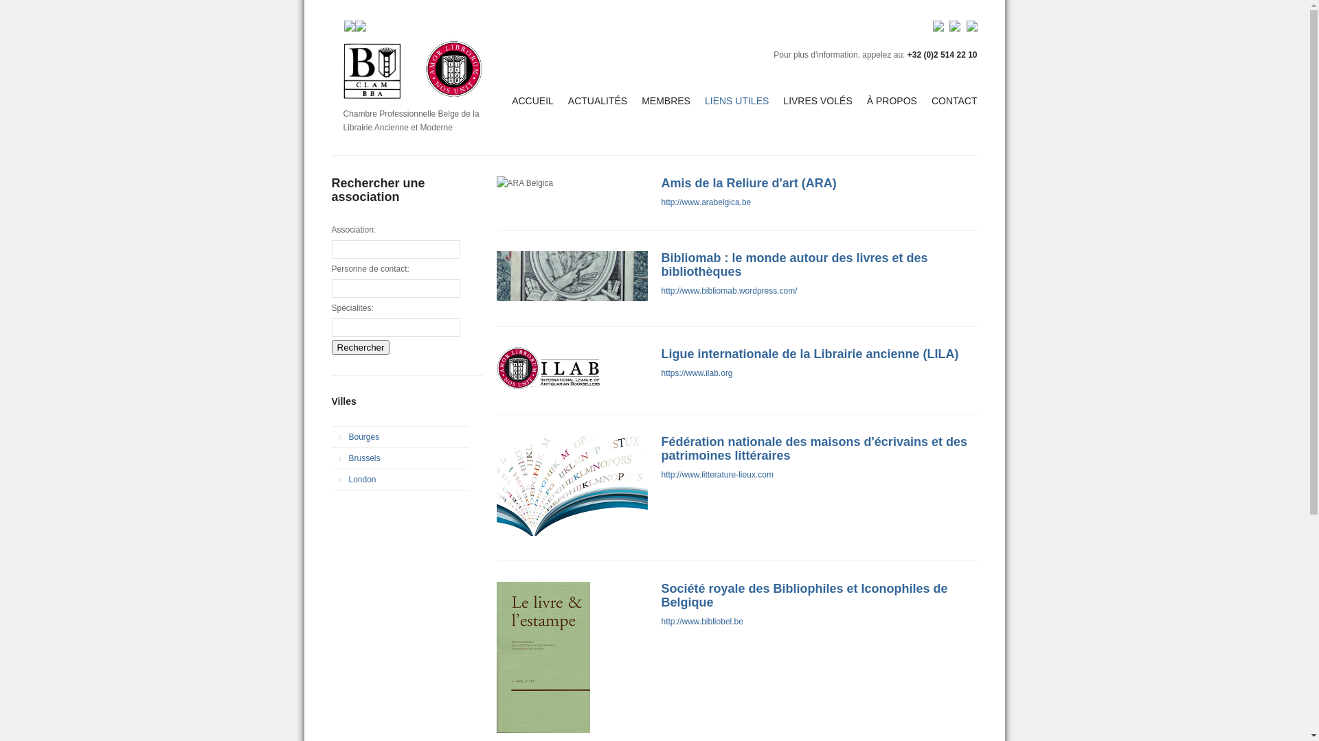 This screenshot has width=1319, height=741. What do you see at coordinates (706, 202) in the screenshot?
I see `http://www.arabelgica.be` at bounding box center [706, 202].